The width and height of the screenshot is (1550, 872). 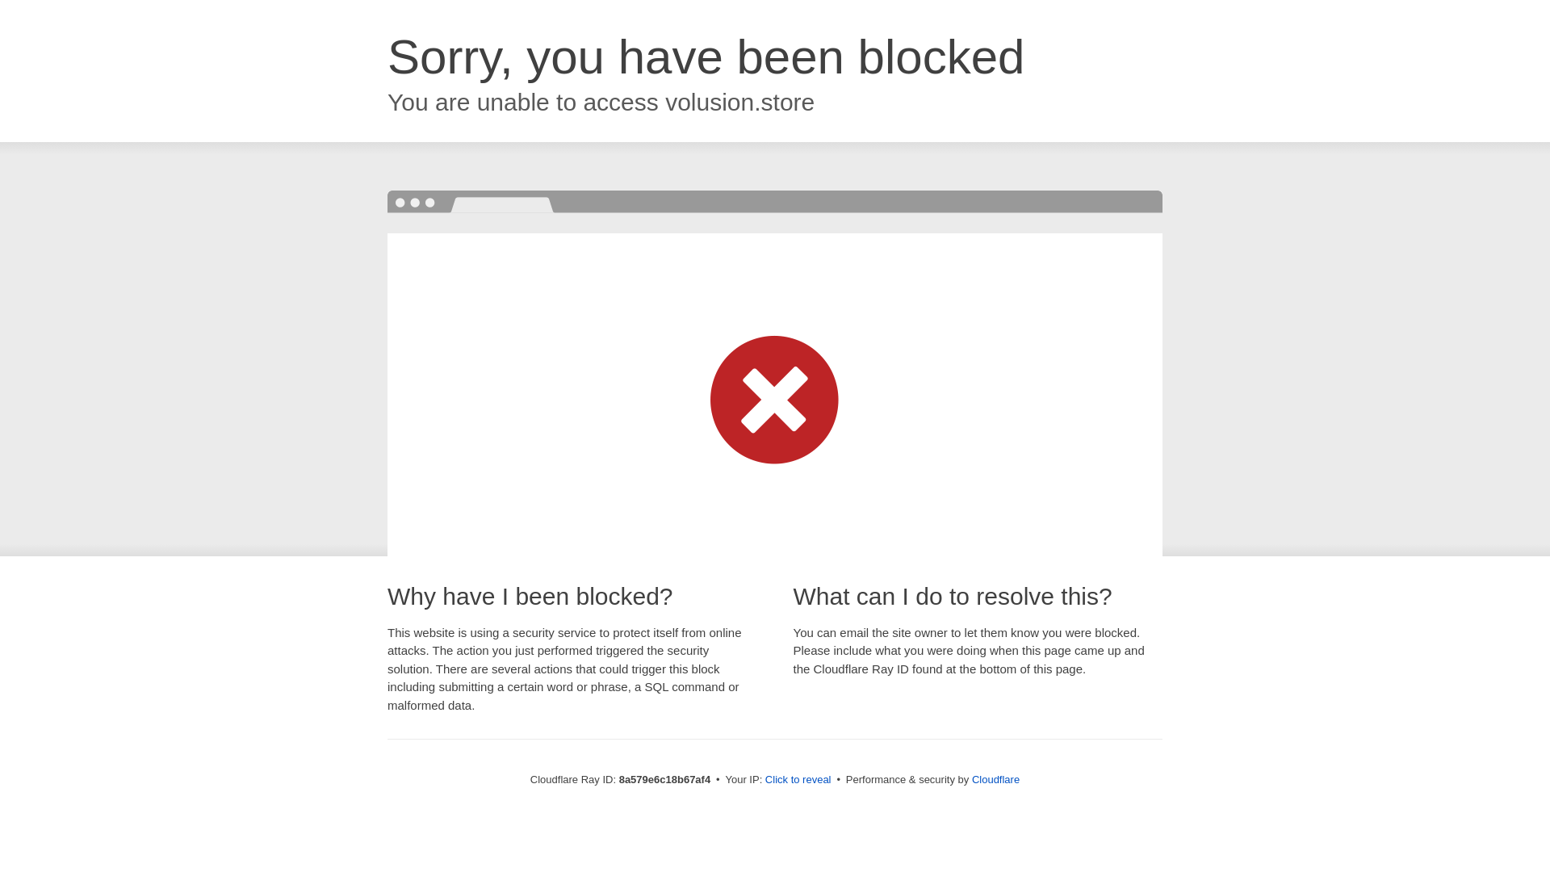 What do you see at coordinates (798, 780) in the screenshot?
I see `Click to reveal` at bounding box center [798, 780].